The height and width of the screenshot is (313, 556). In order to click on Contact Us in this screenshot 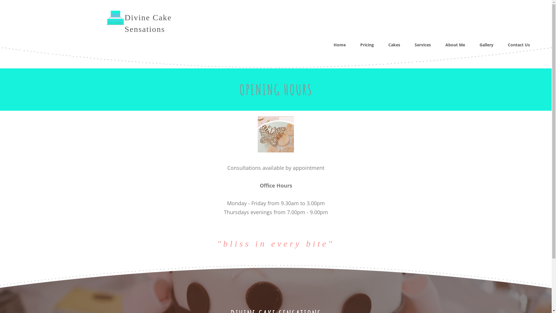, I will do `click(519, 45)`.